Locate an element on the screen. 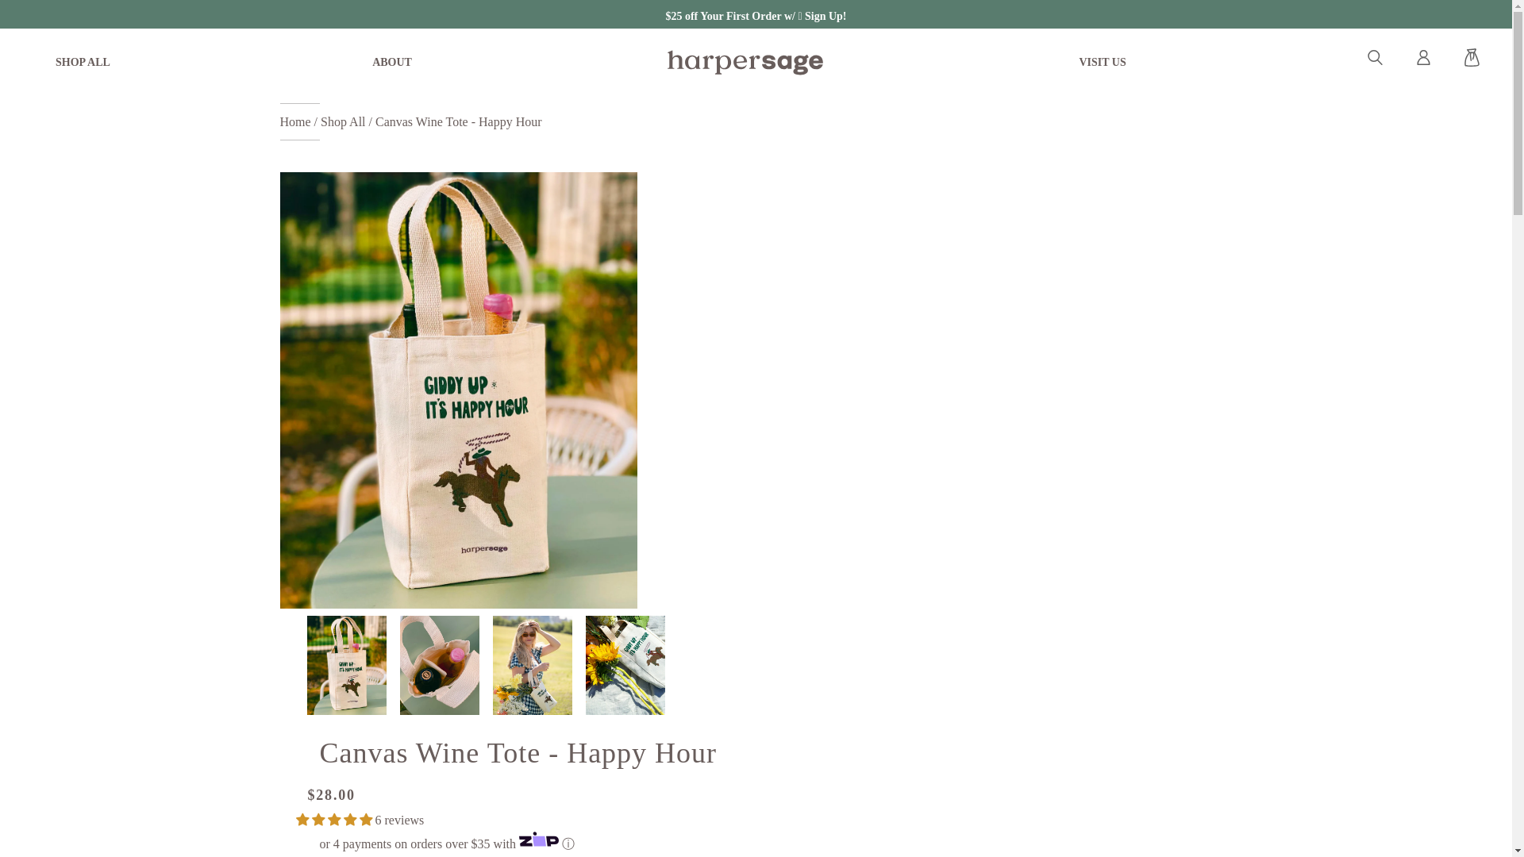 The height and width of the screenshot is (857, 1524). Home is located at coordinates (296, 121).